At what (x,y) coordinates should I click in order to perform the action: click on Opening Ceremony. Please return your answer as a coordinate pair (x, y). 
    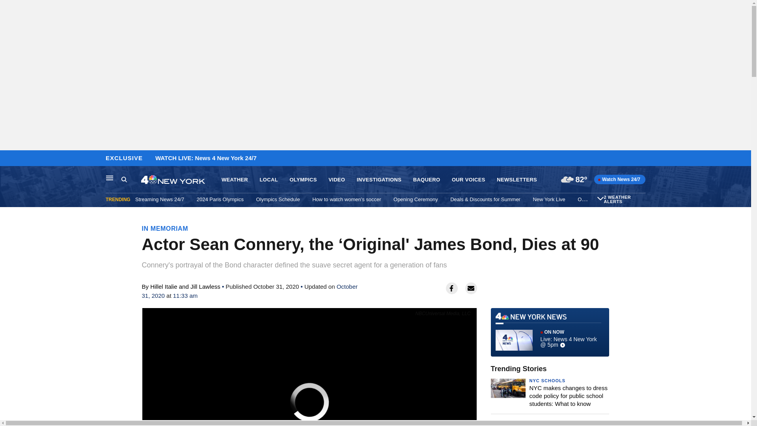
    Looking at the image, I should click on (416, 199).